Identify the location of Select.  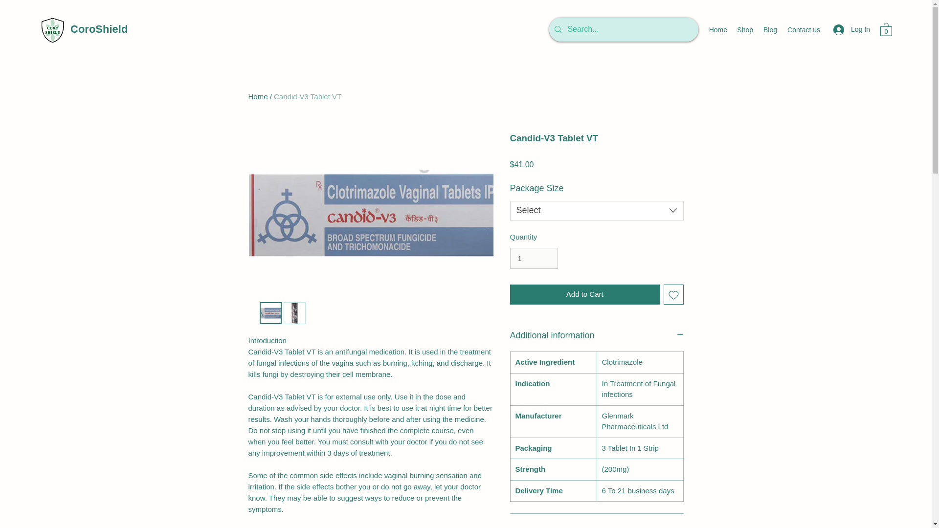
(597, 211).